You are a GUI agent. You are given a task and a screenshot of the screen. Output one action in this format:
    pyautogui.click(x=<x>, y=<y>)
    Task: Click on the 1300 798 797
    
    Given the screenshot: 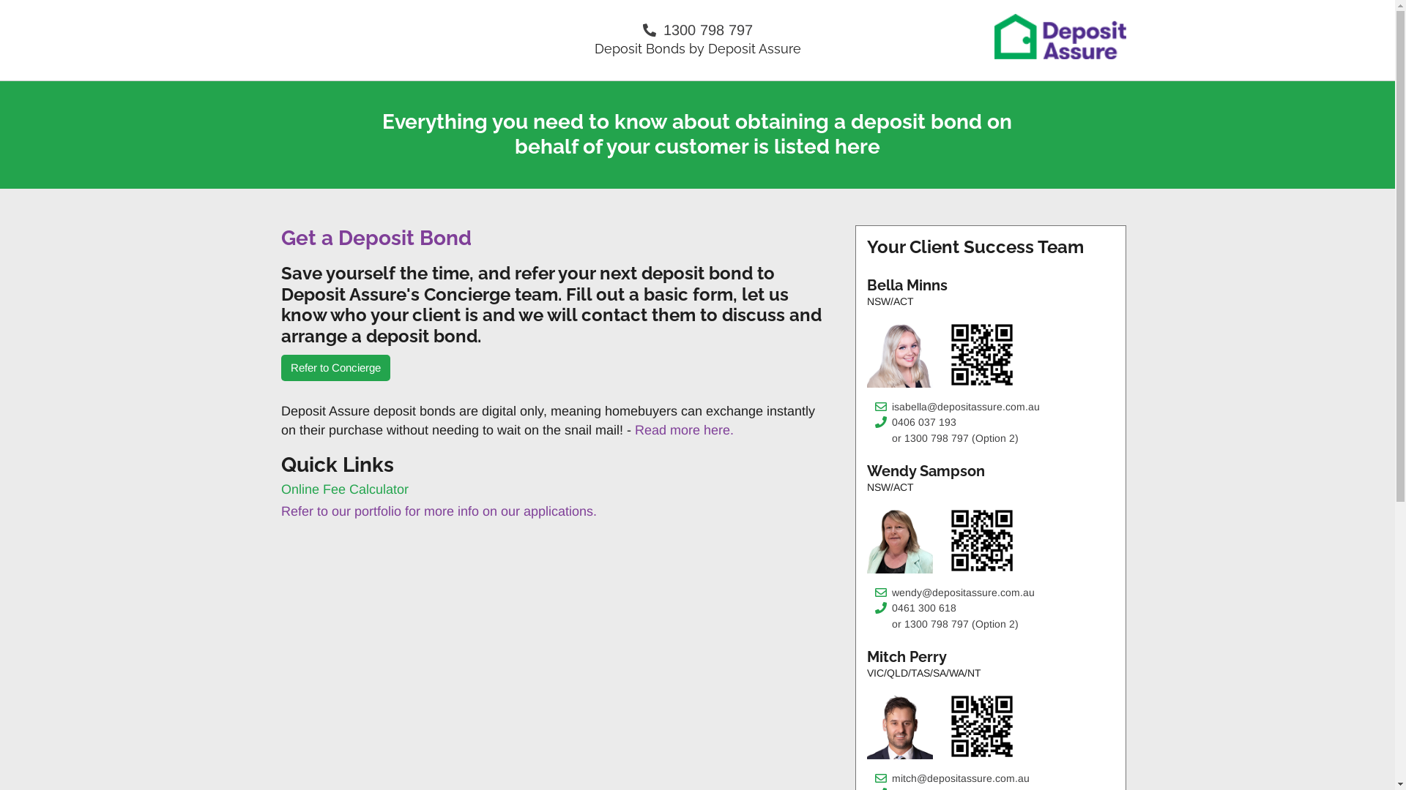 What is the action you would take?
    pyautogui.click(x=698, y=30)
    